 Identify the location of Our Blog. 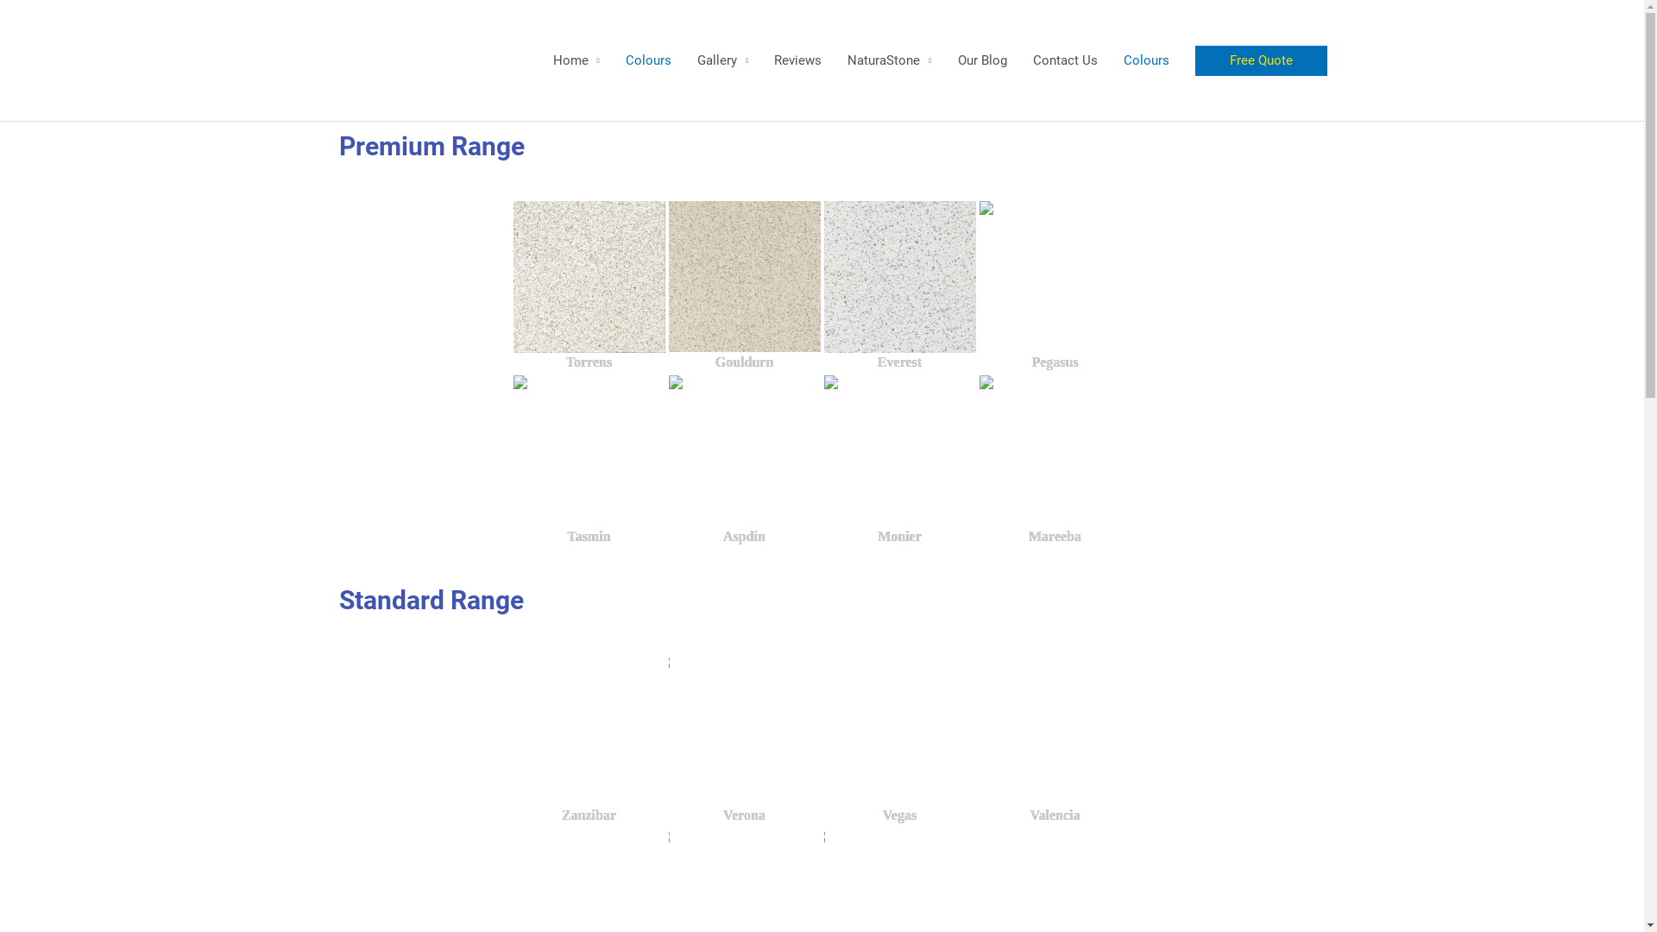
(982, 60).